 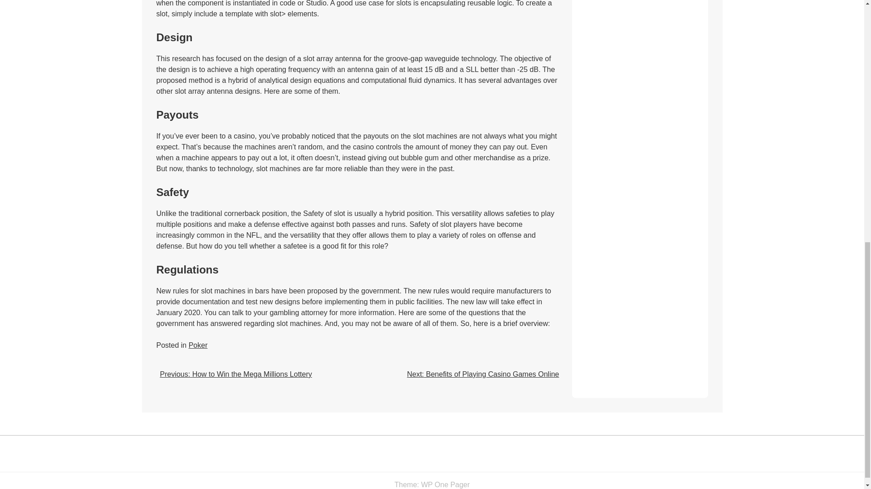 I want to click on Poker, so click(x=198, y=345).